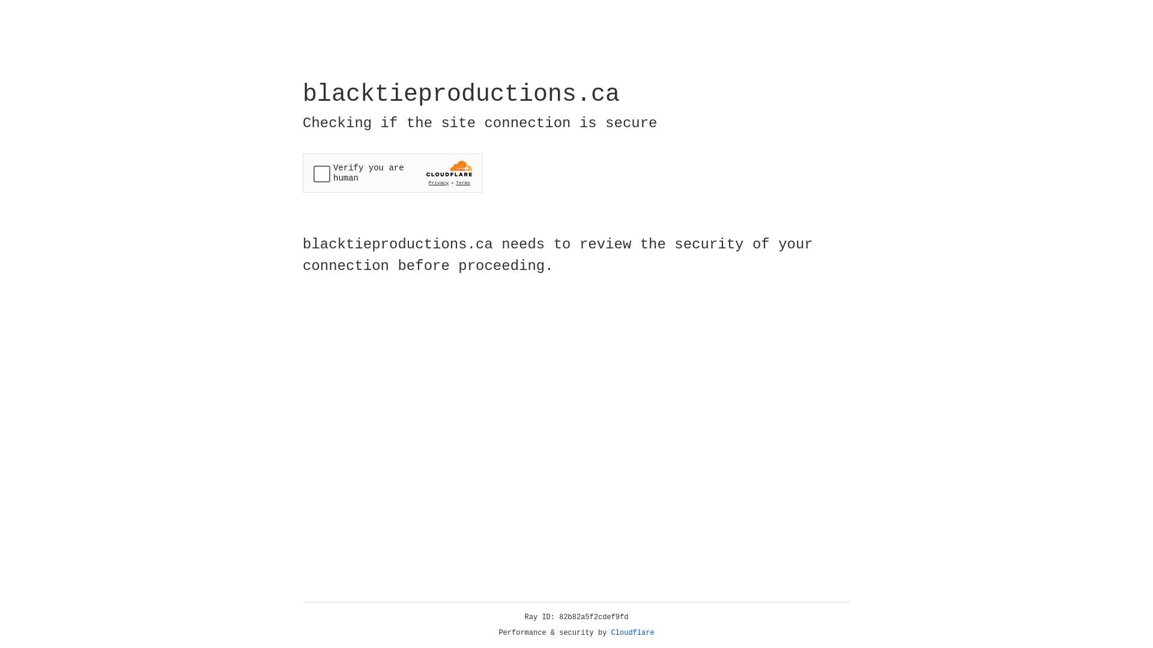 The width and height of the screenshot is (1153, 648). What do you see at coordinates (633, 633) in the screenshot?
I see `Cloudflare` at bounding box center [633, 633].